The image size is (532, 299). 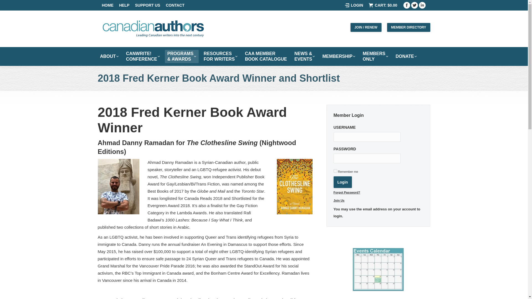 What do you see at coordinates (108, 5) in the screenshot?
I see `LOGIN` at bounding box center [108, 5].